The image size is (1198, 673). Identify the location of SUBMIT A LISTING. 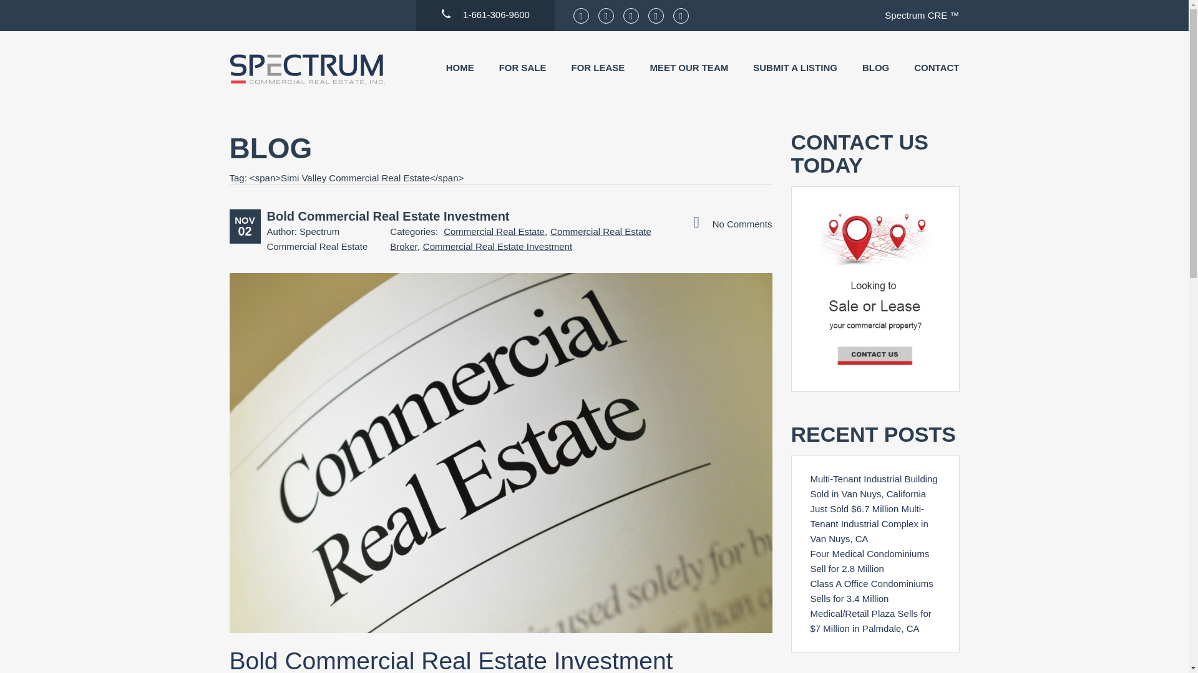
(795, 67).